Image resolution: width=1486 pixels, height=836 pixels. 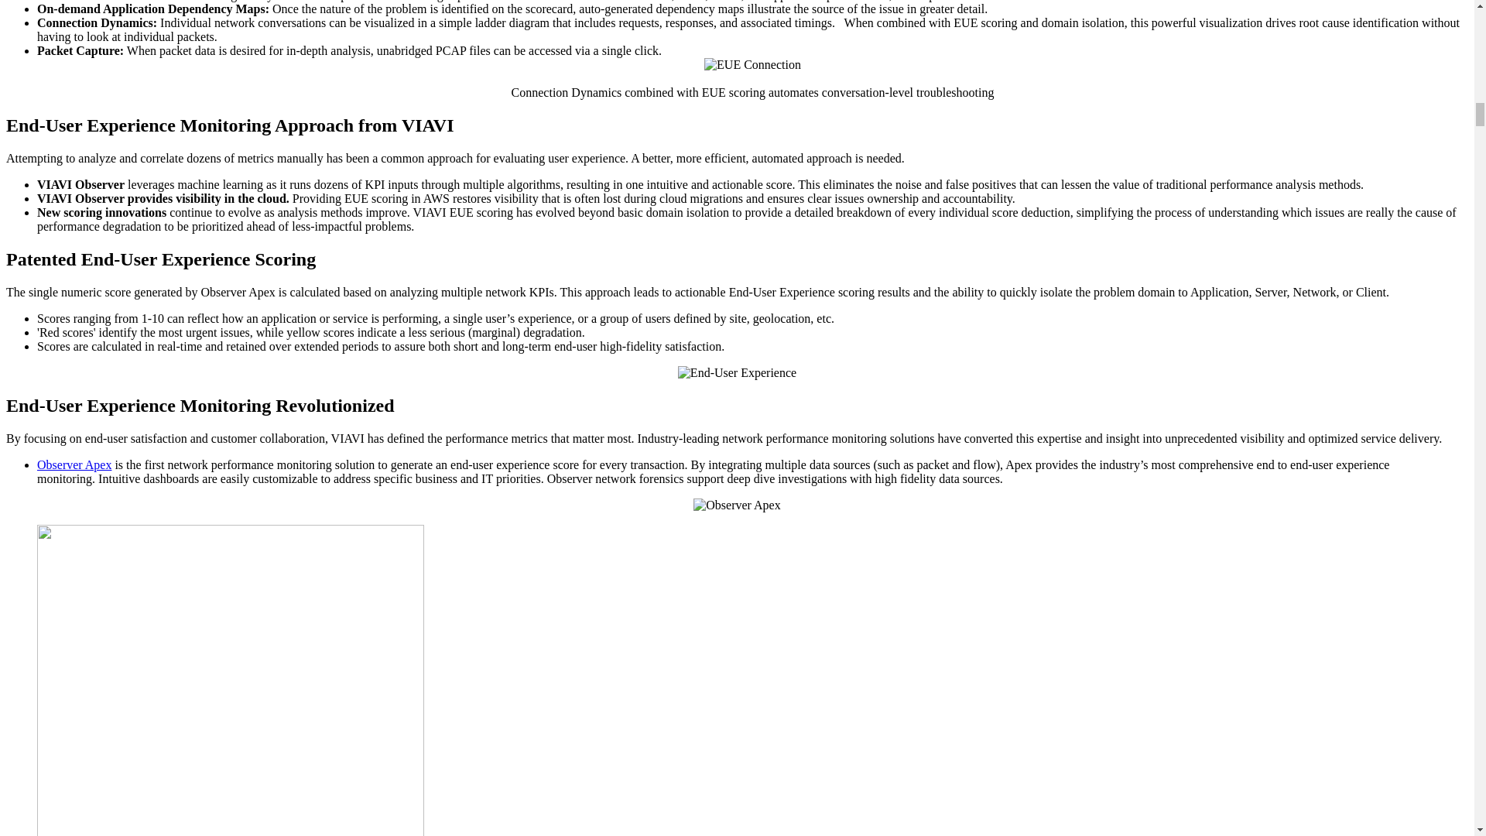 I want to click on EUE Connection, so click(x=752, y=64).